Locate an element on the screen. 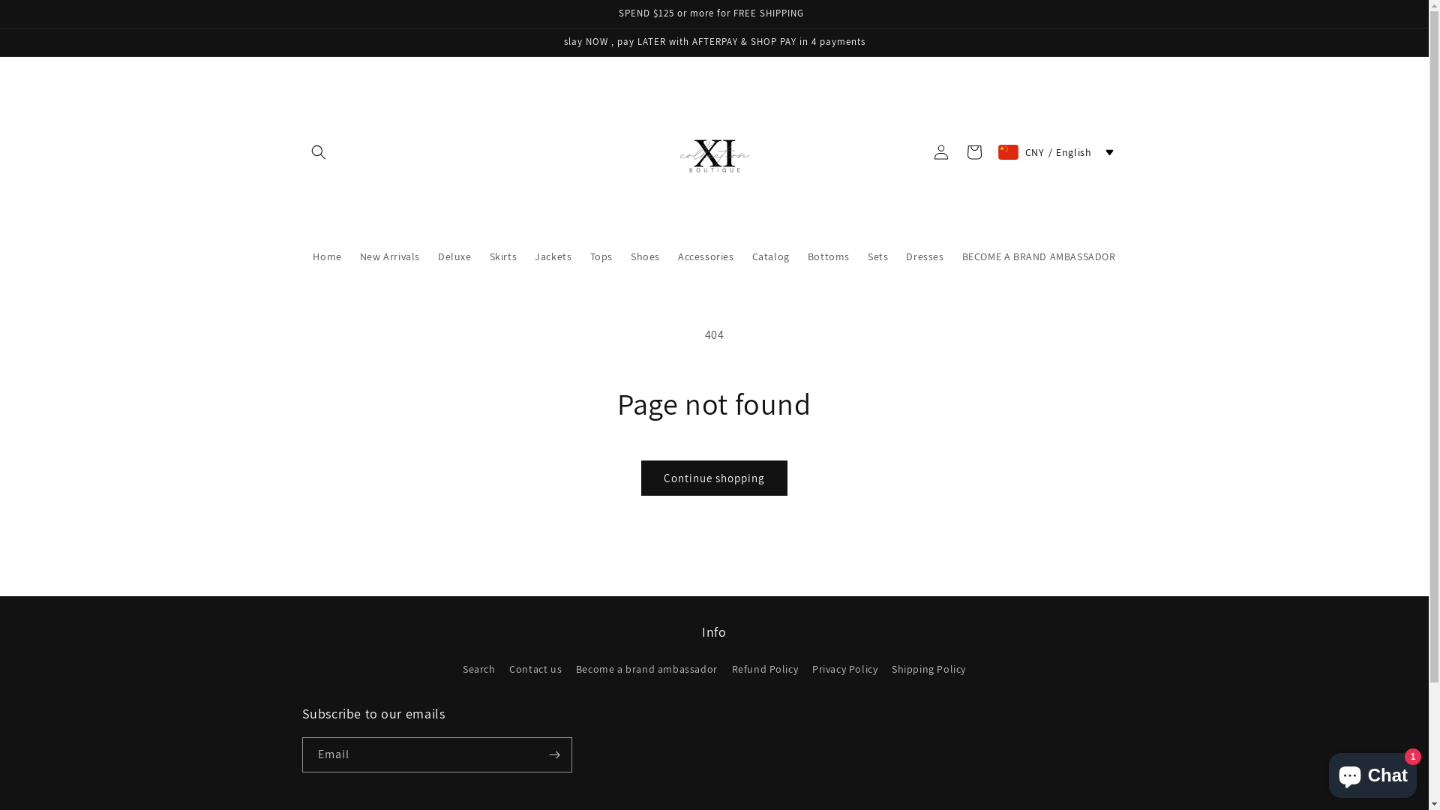  Accessories is located at coordinates (706, 256).